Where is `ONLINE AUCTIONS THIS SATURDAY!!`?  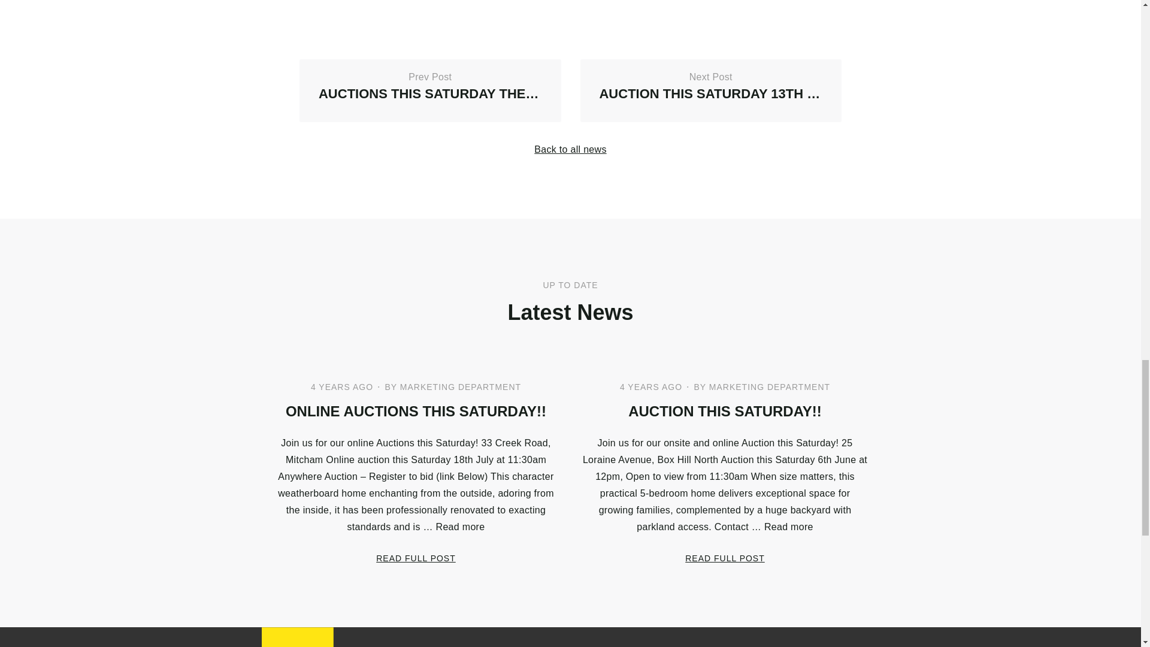
ONLINE AUCTIONS THIS SATURDAY!! is located at coordinates (430, 91).